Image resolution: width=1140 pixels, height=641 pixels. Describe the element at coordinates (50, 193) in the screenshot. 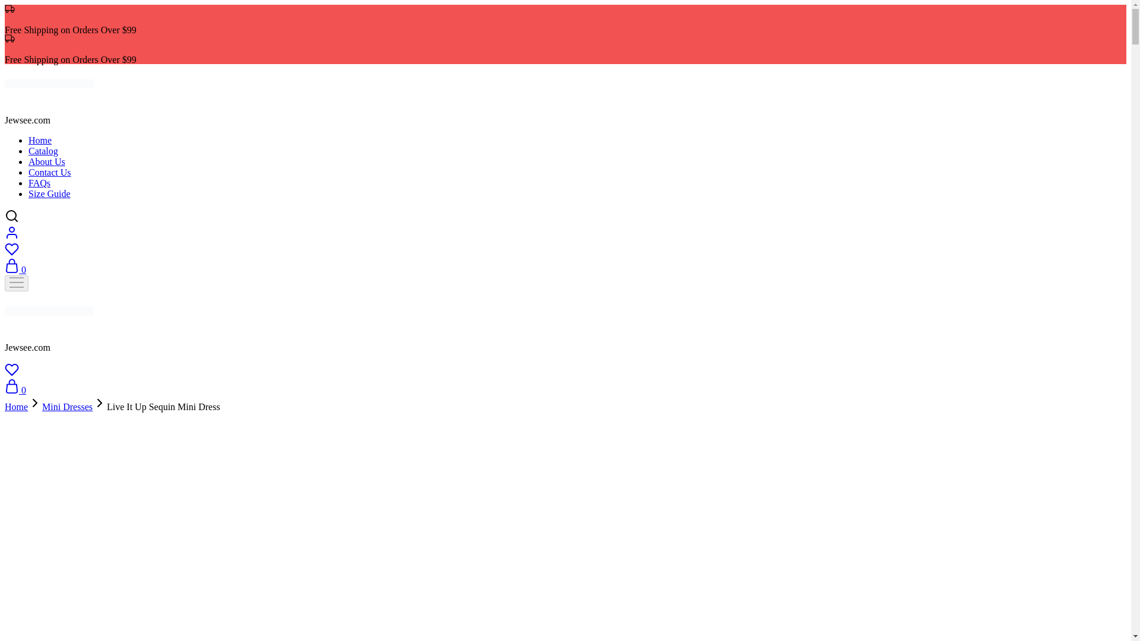

I see `Size Guide` at that location.